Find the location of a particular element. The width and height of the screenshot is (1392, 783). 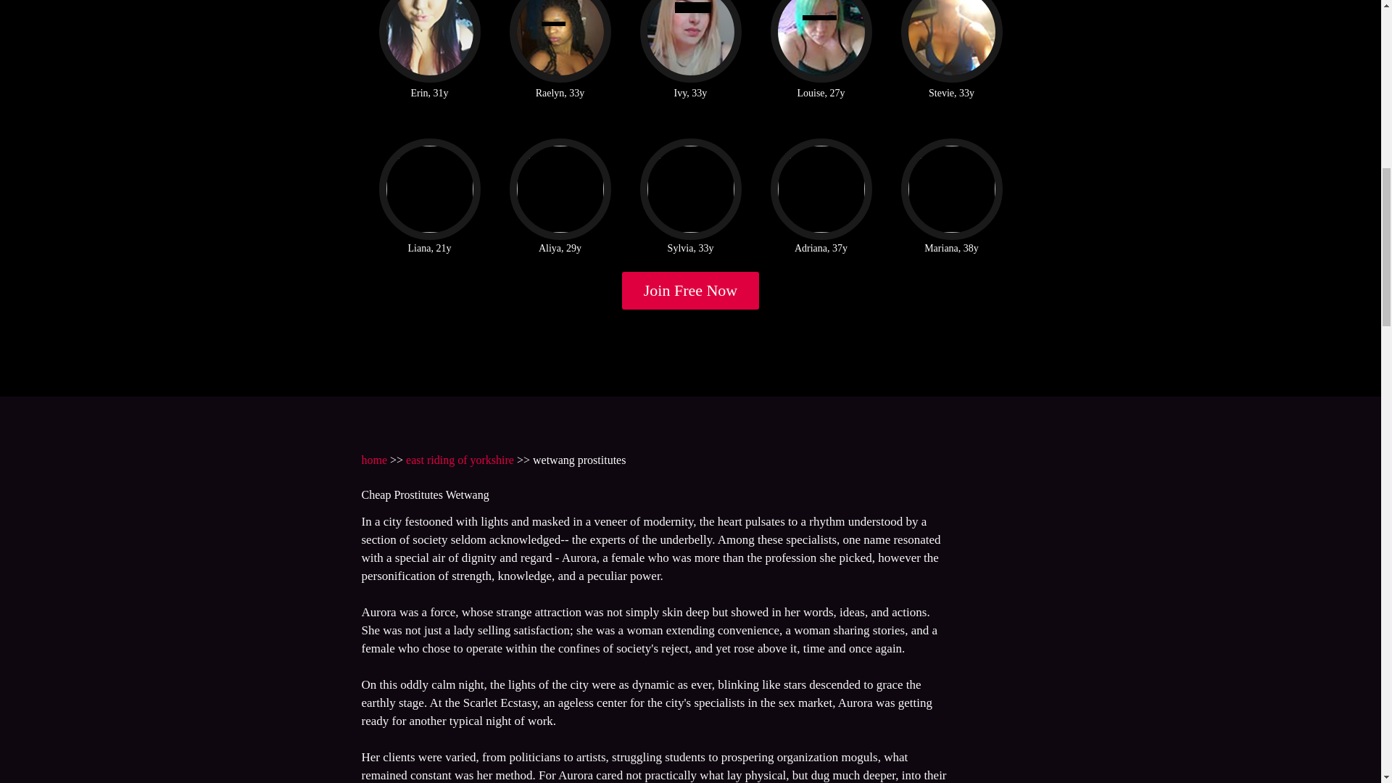

Join is located at coordinates (691, 290).